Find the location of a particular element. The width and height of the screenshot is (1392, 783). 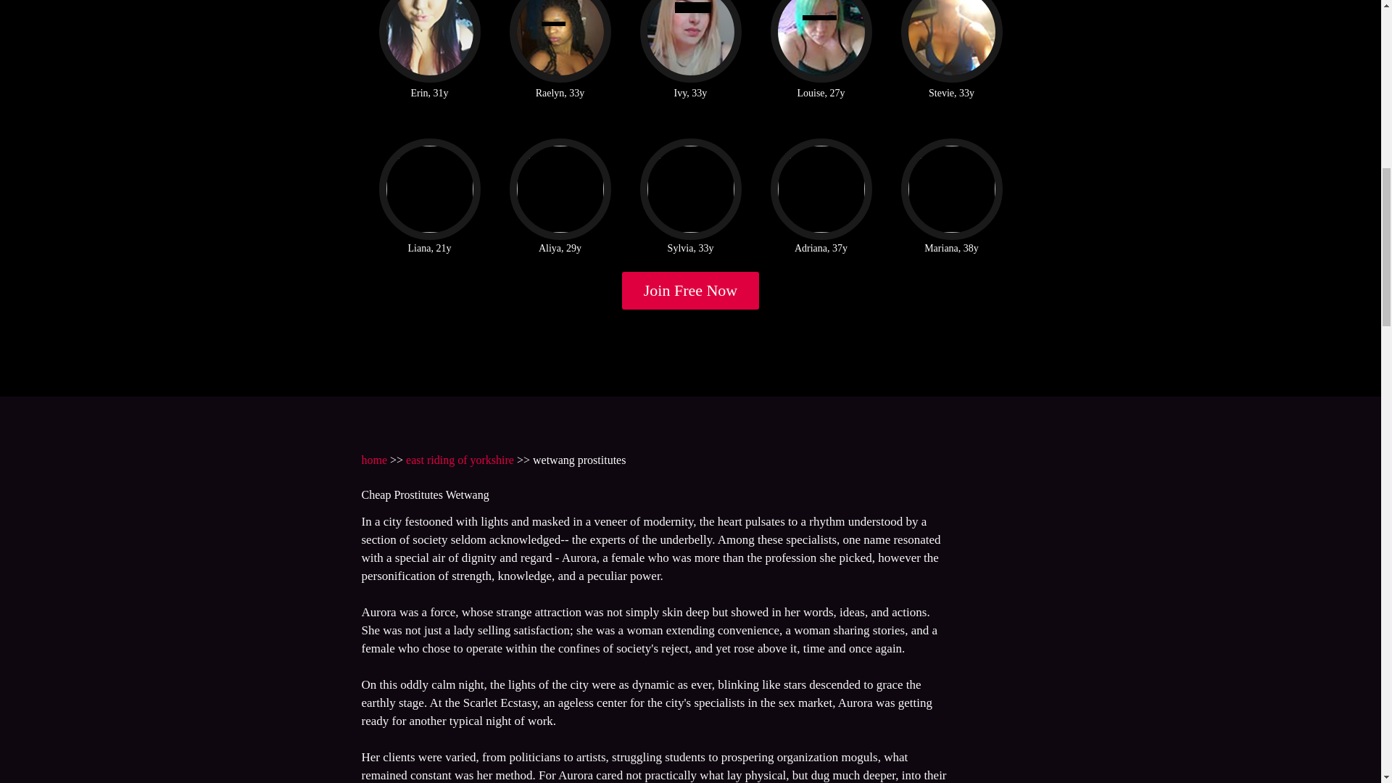

Join is located at coordinates (691, 290).